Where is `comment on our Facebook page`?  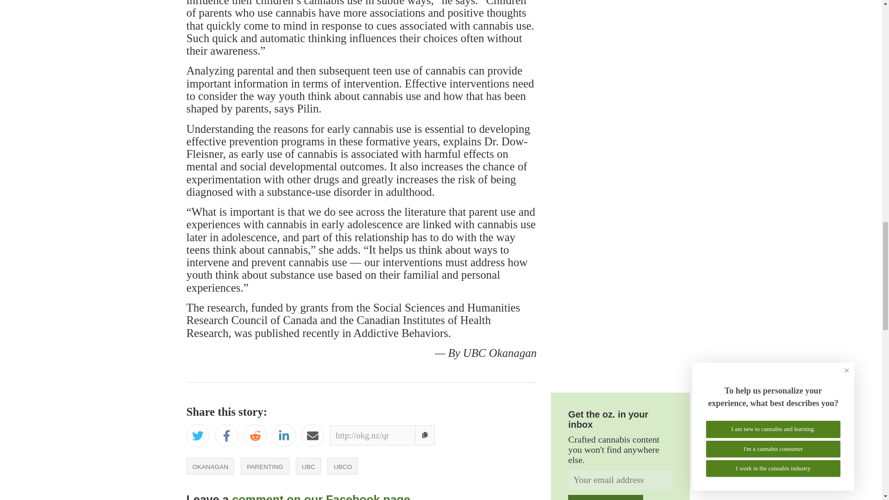
comment on our Facebook page is located at coordinates (321, 496).